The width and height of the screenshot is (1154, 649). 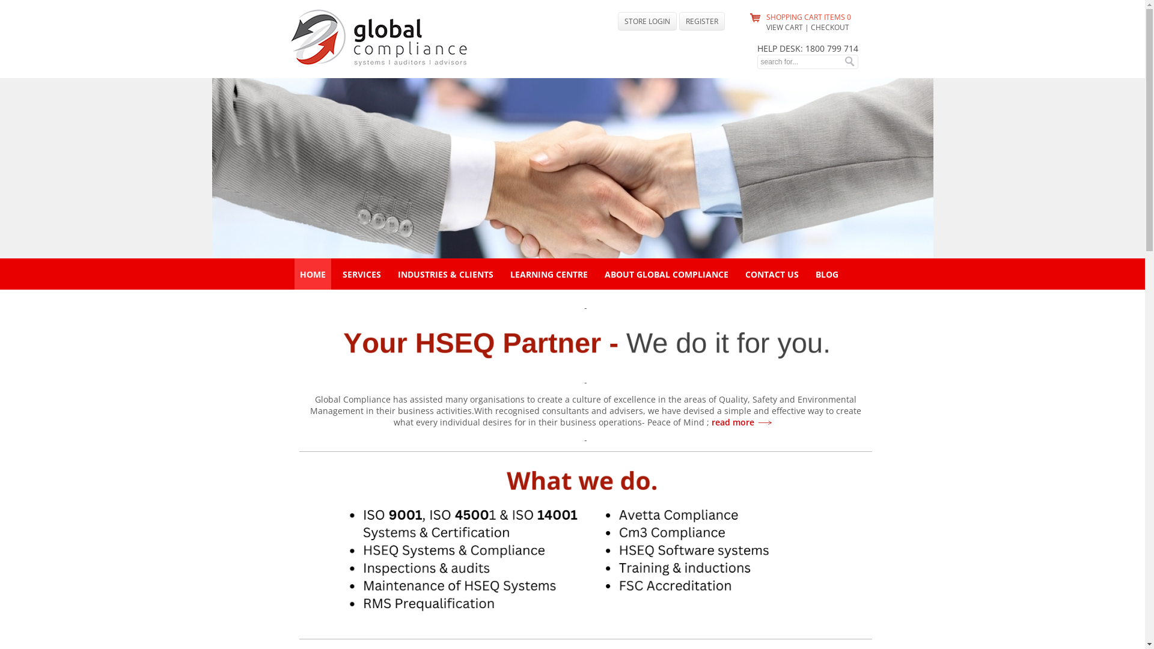 What do you see at coordinates (647, 22) in the screenshot?
I see `STORE LOGIN` at bounding box center [647, 22].